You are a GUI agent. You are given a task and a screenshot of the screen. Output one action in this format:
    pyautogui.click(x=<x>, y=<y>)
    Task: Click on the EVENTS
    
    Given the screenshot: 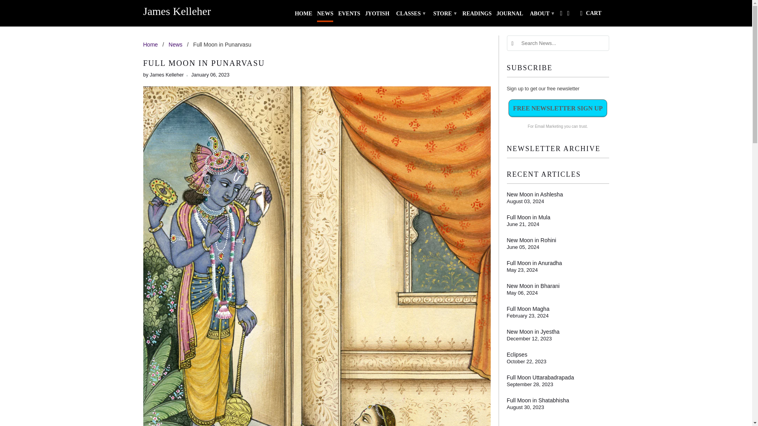 What is the action you would take?
    pyautogui.click(x=349, y=15)
    